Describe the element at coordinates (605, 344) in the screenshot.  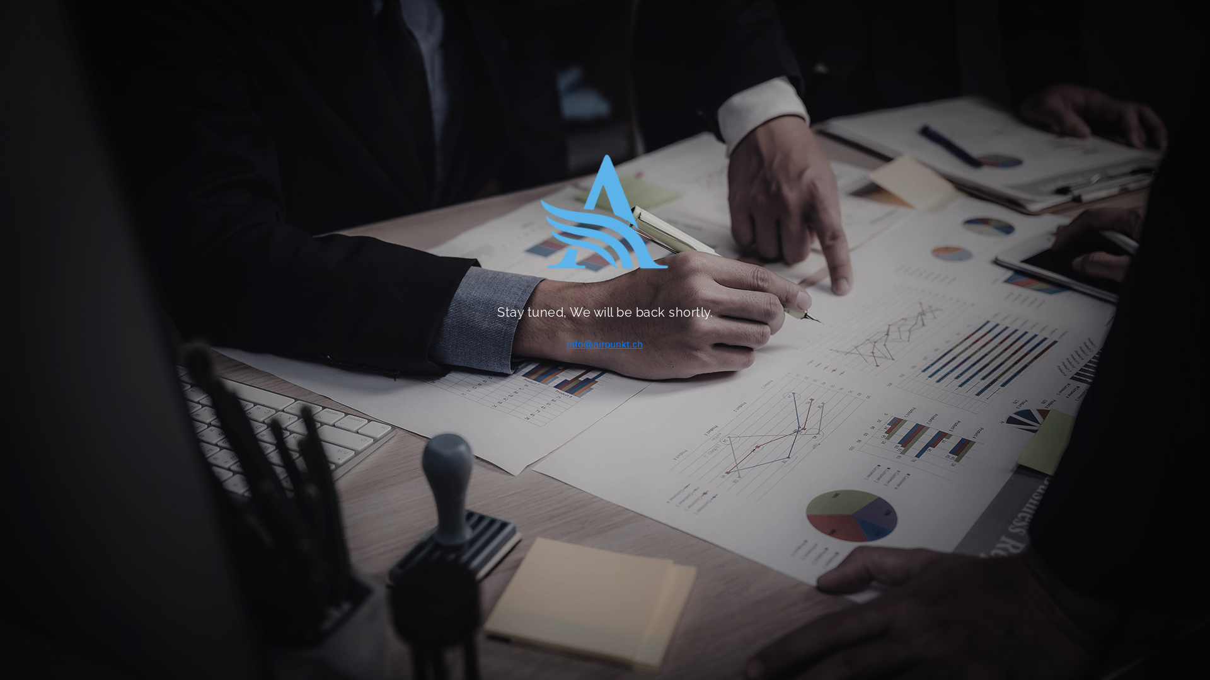
I see `info@airpunkt.ch` at that location.